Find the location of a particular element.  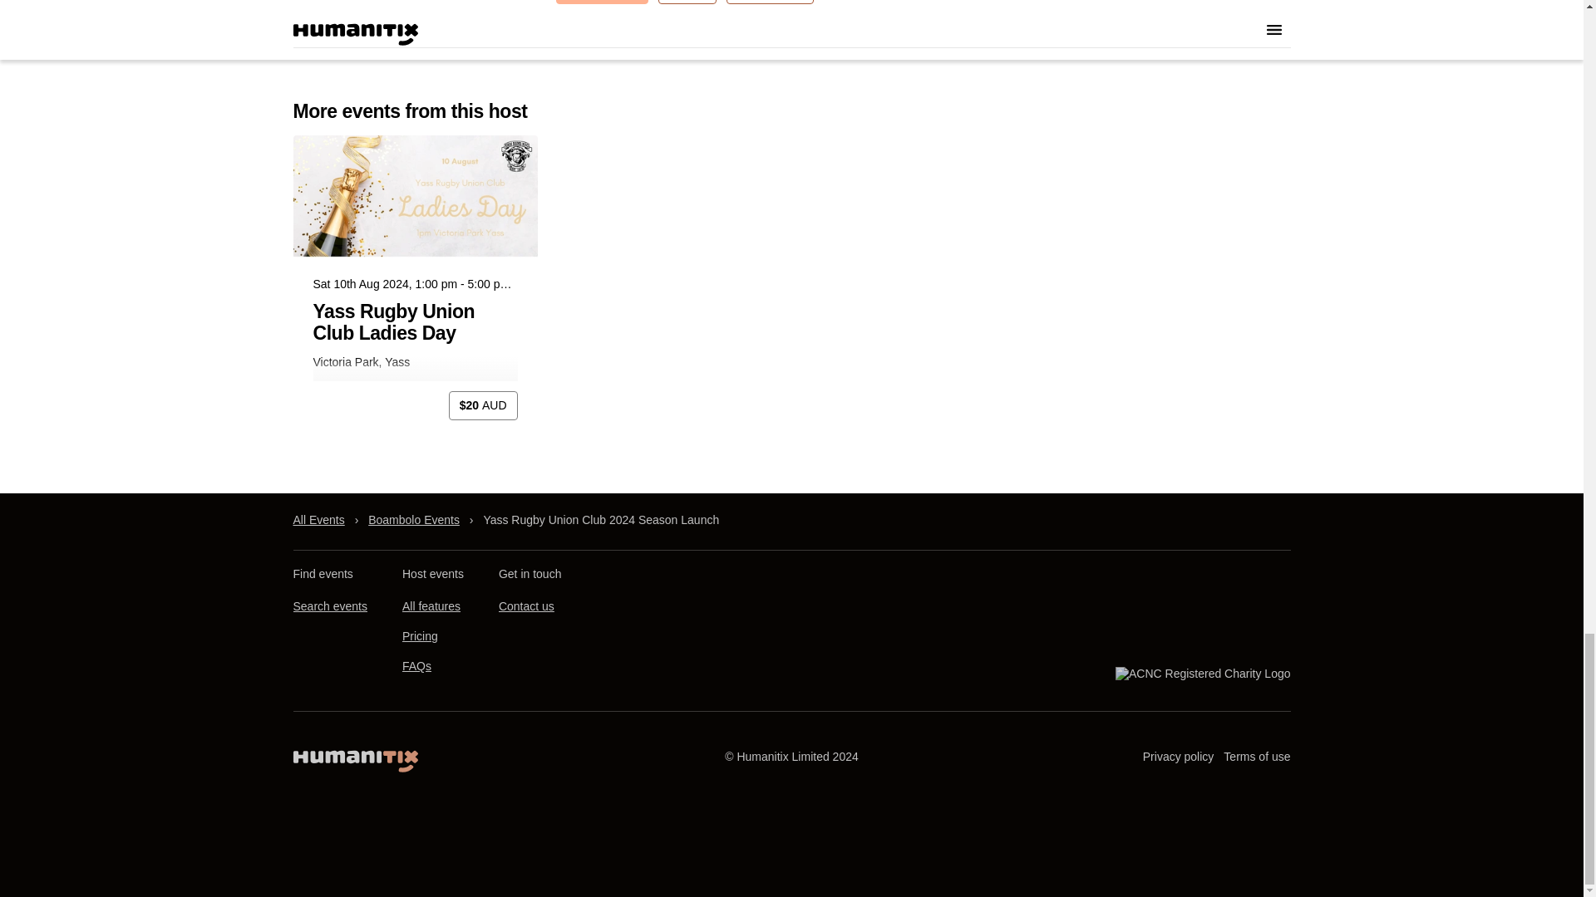

All features is located at coordinates (431, 606).